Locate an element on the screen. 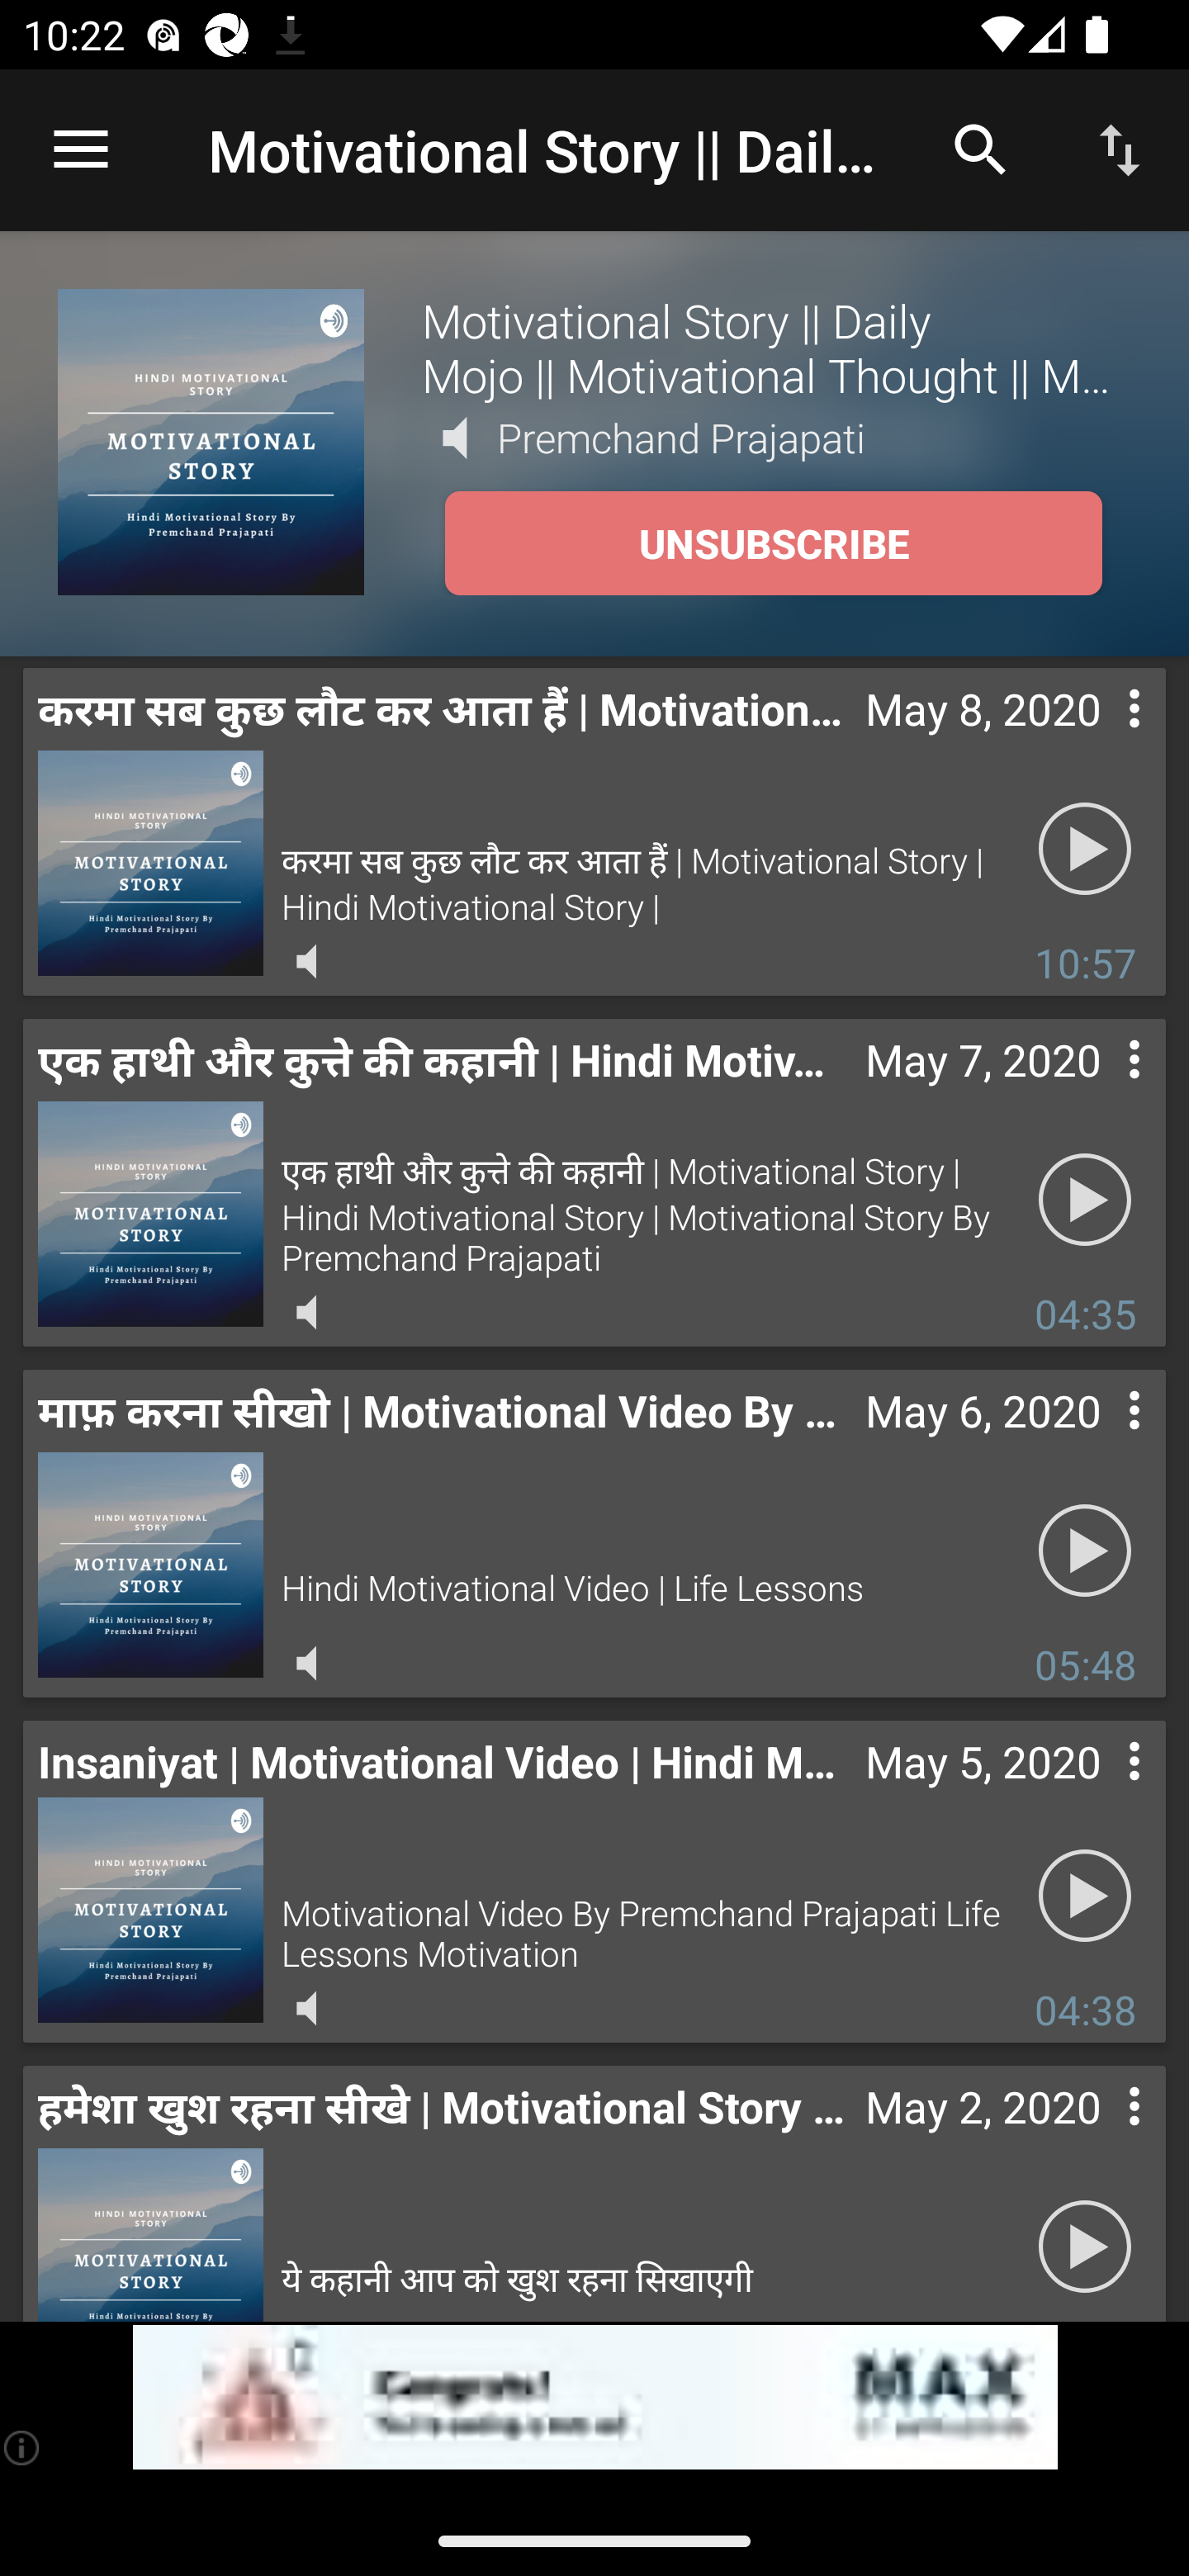 The image size is (1189, 2576). Sort is located at coordinates (1120, 149).